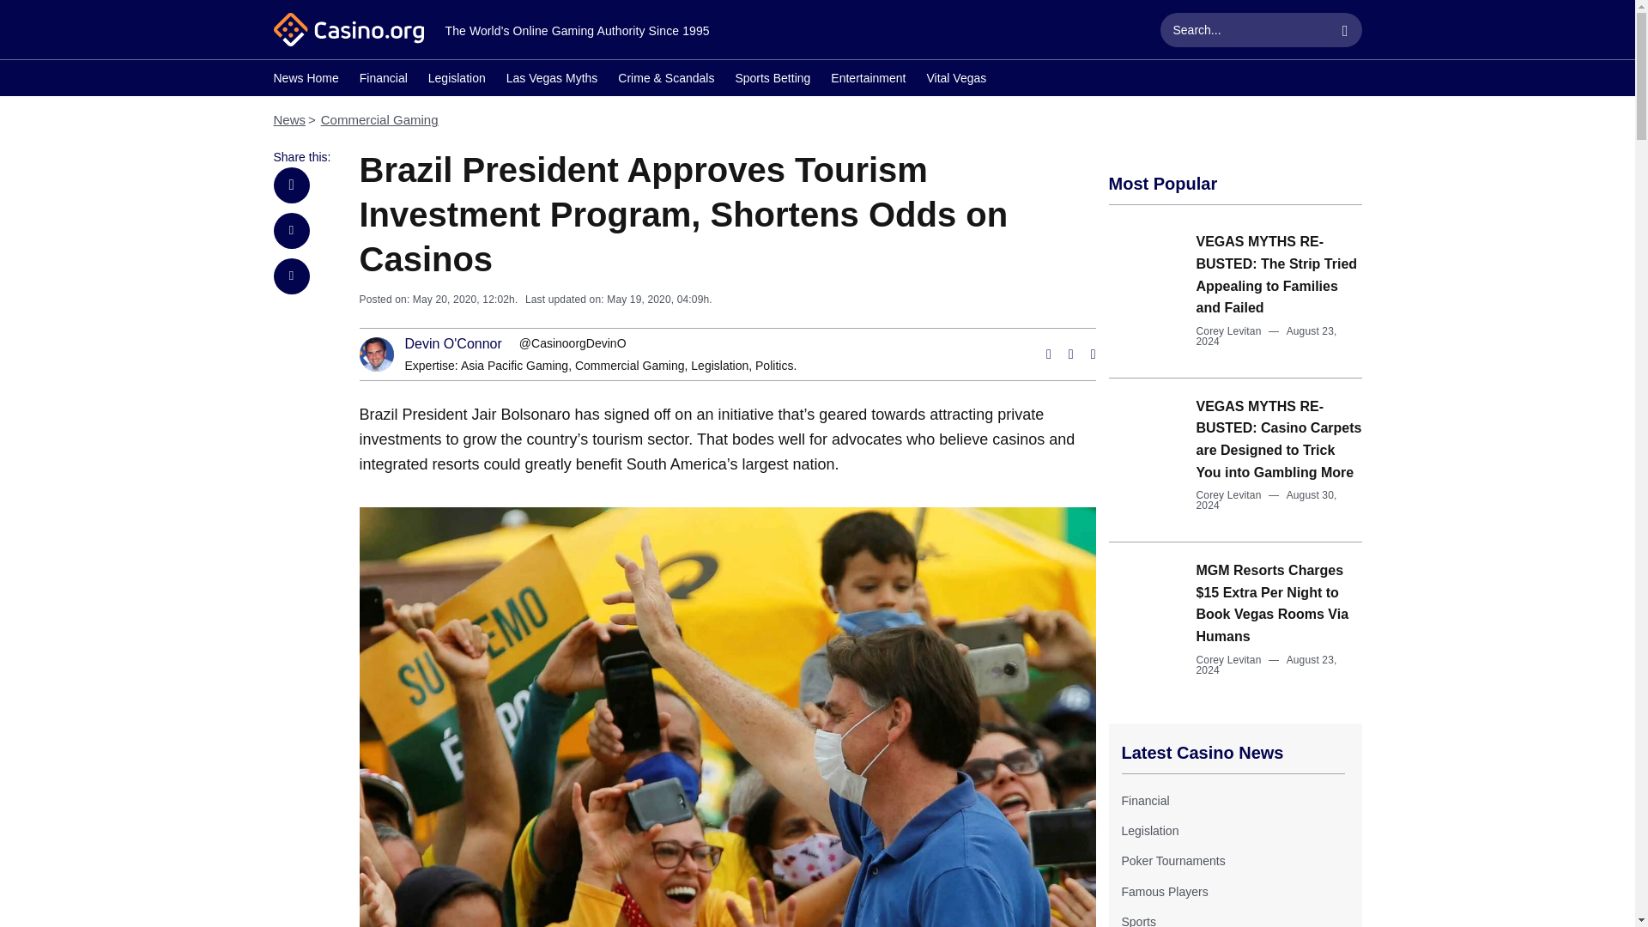 This screenshot has width=1648, height=927. Describe the element at coordinates (719, 366) in the screenshot. I see `Legislation` at that location.